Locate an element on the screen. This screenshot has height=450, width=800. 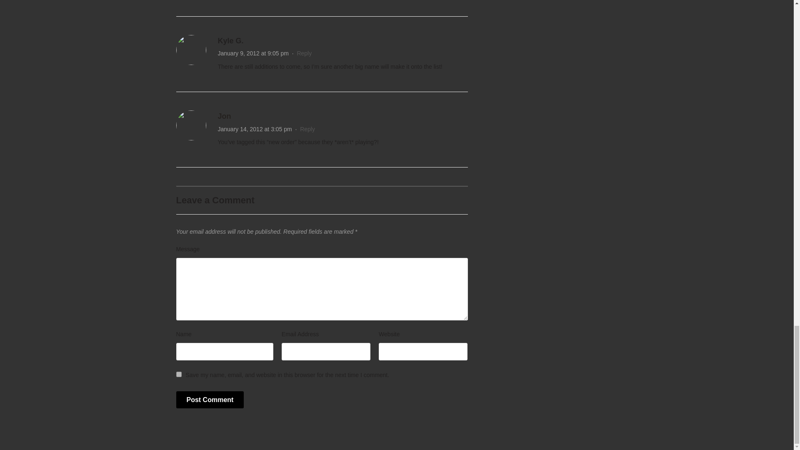
Post Comment is located at coordinates (210, 400).